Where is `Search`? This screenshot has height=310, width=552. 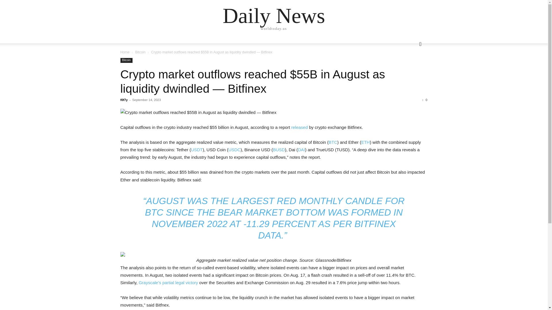
Search is located at coordinates (411, 67).